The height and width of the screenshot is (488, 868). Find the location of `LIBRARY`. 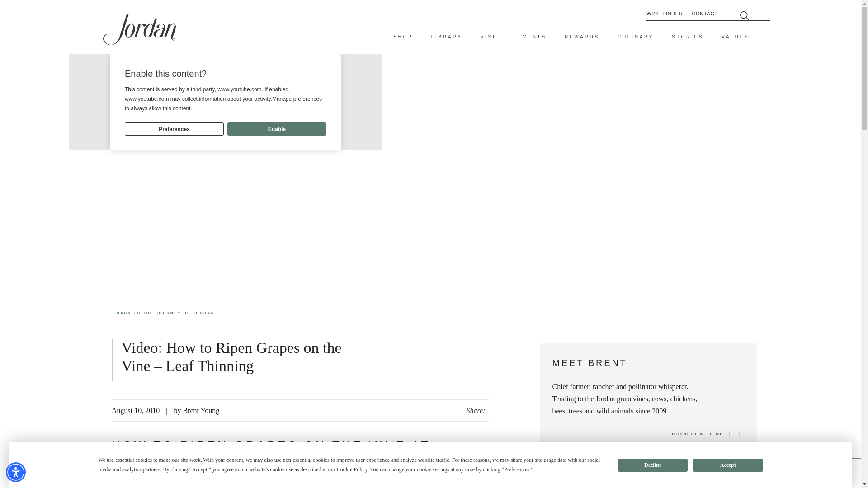

LIBRARY is located at coordinates (447, 37).